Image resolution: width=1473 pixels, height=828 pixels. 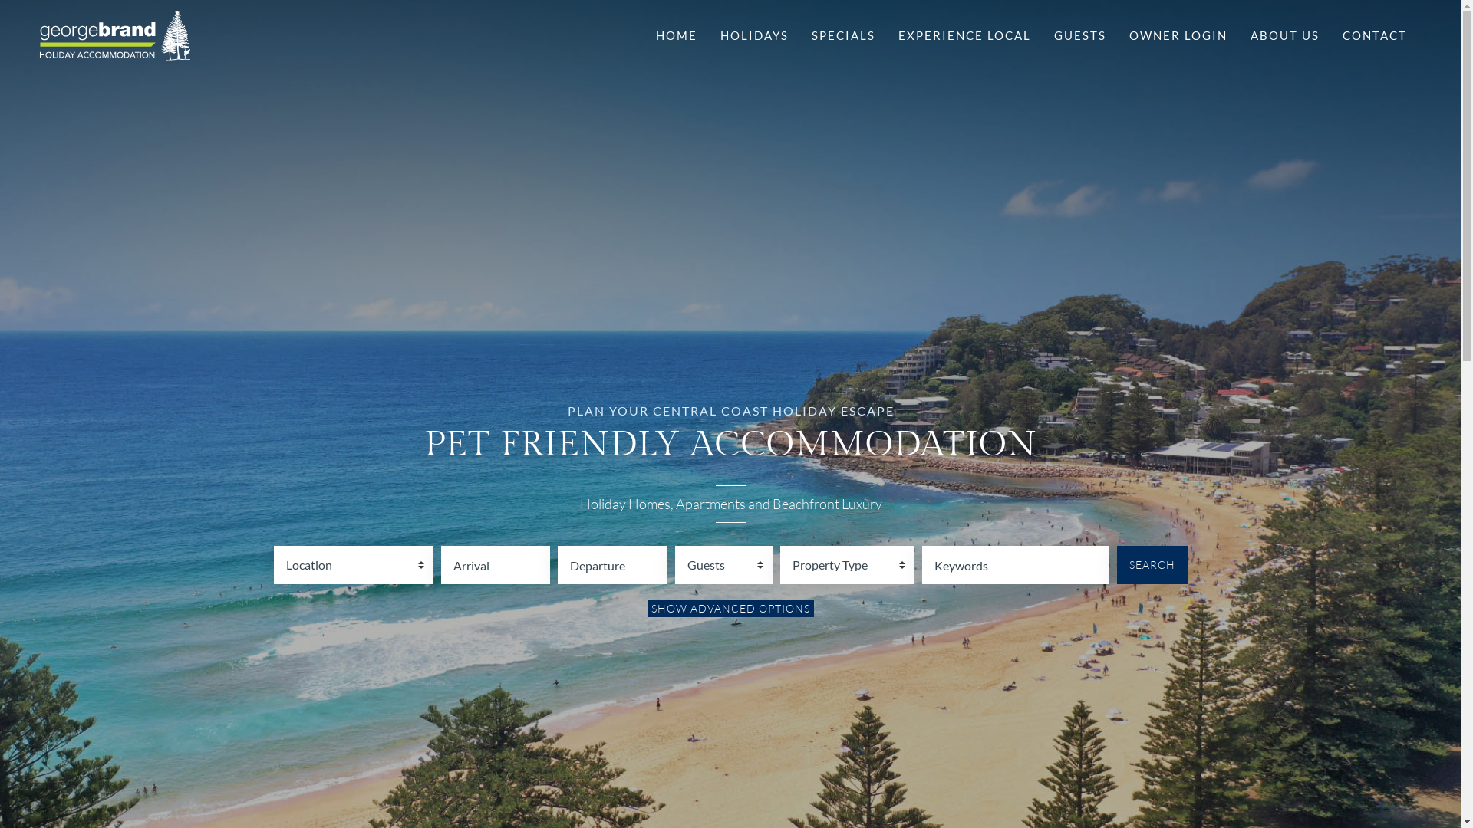 What do you see at coordinates (1080, 35) in the screenshot?
I see `GUESTS` at bounding box center [1080, 35].